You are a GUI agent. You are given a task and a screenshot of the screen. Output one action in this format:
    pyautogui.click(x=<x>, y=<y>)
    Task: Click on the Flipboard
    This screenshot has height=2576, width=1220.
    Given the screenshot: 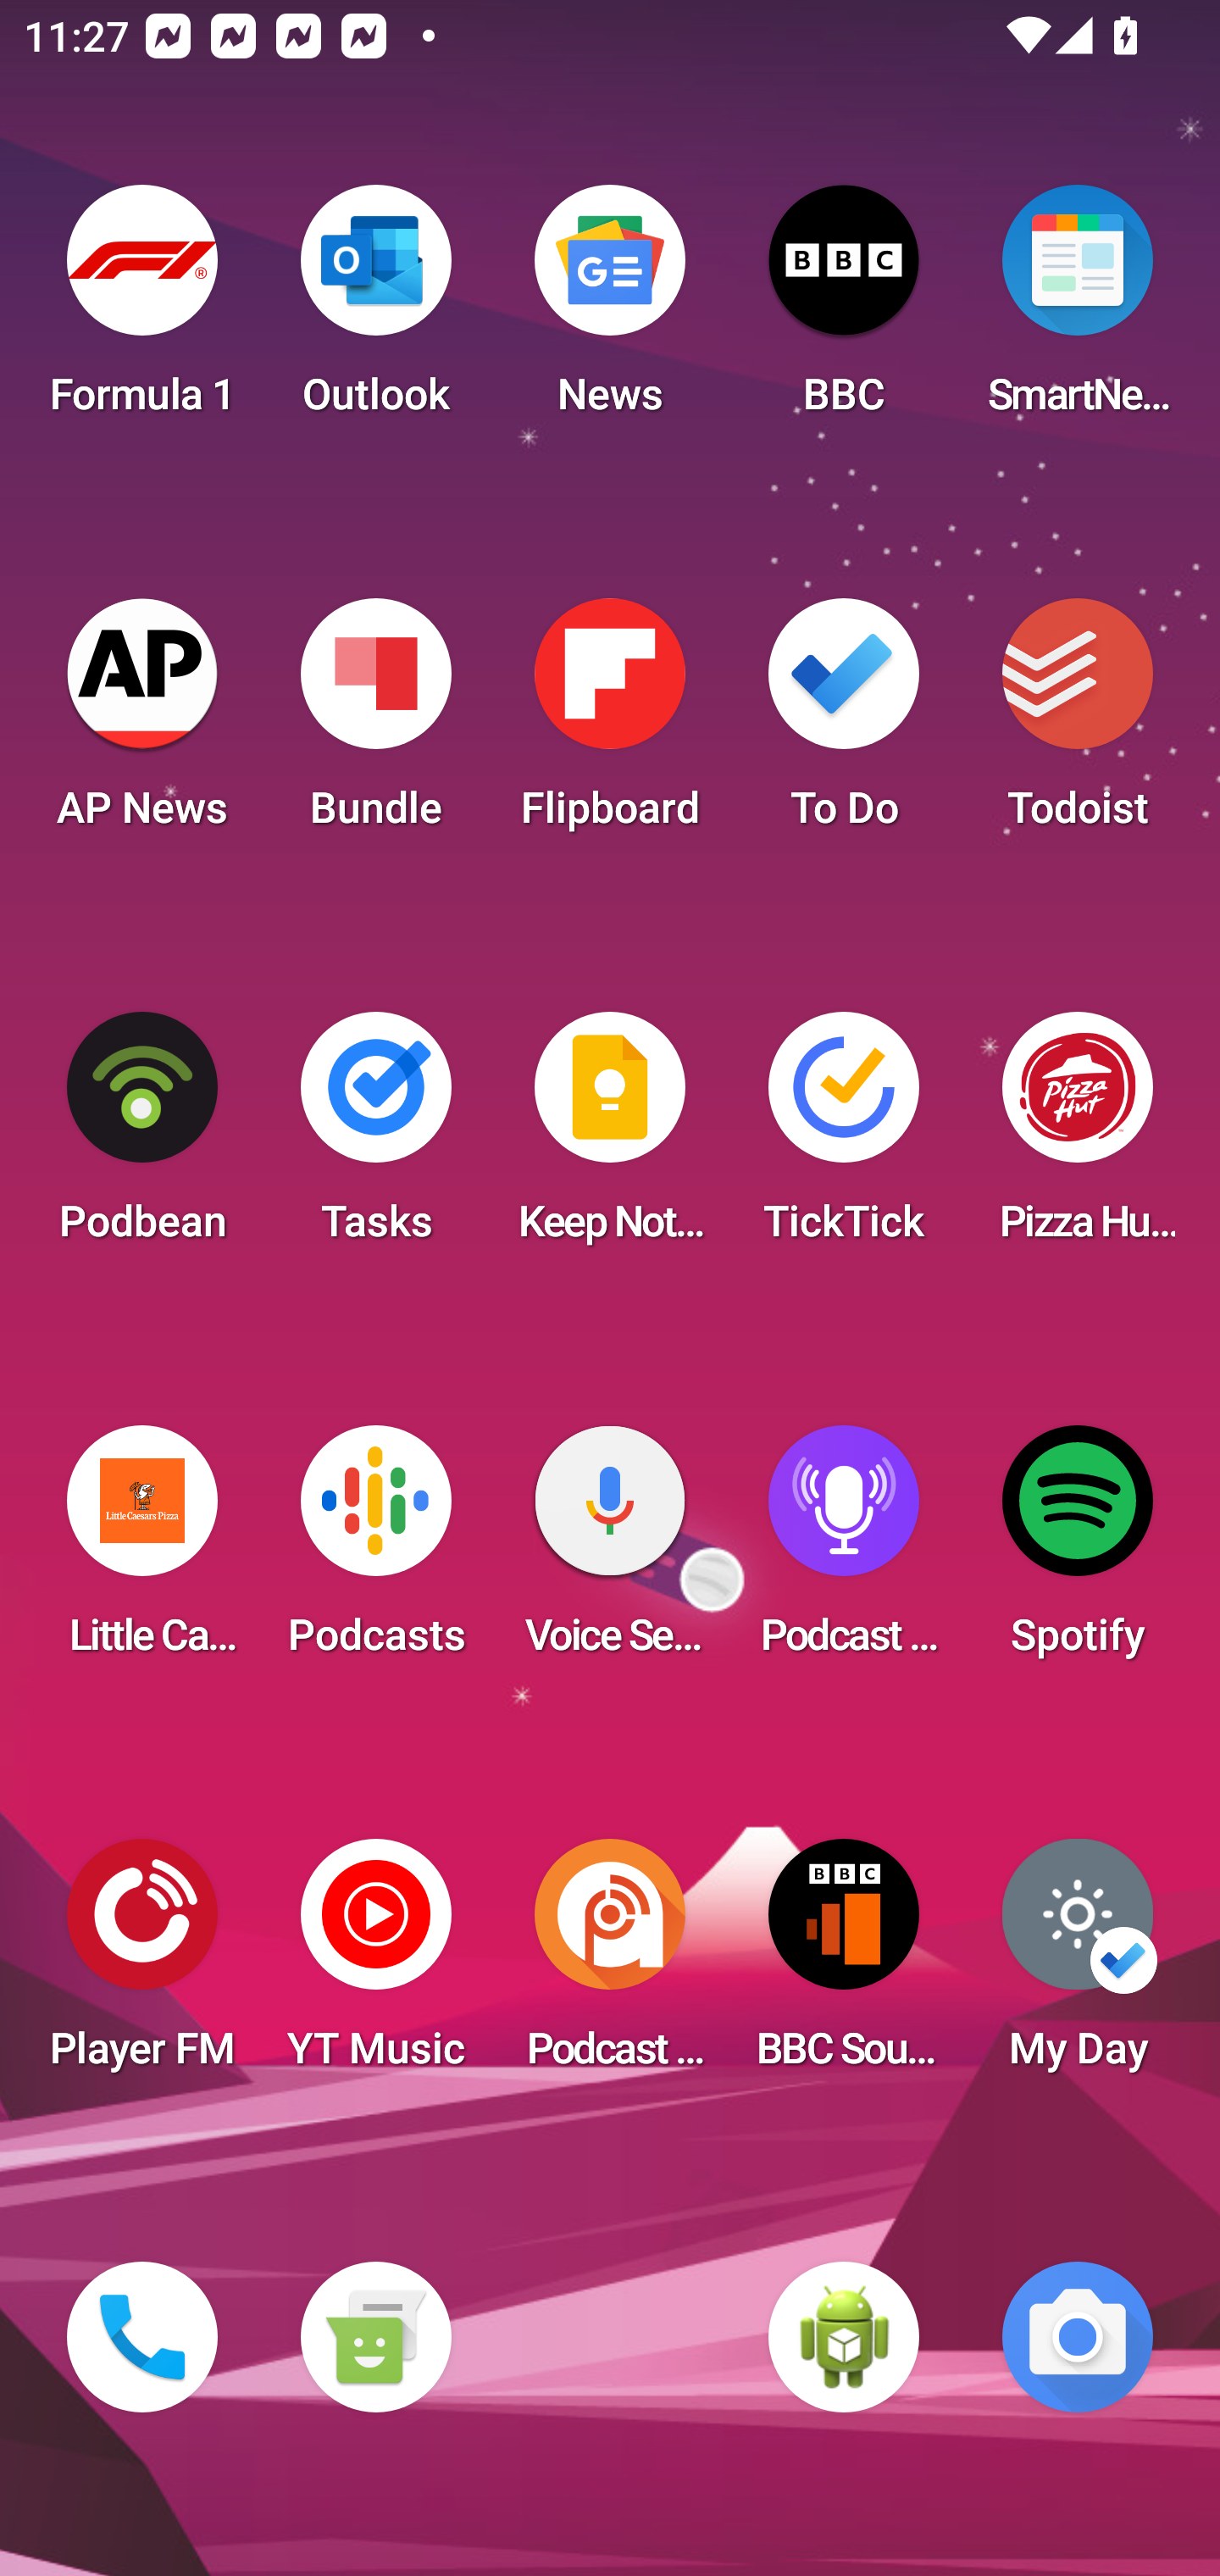 What is the action you would take?
    pyautogui.click(x=610, y=724)
    